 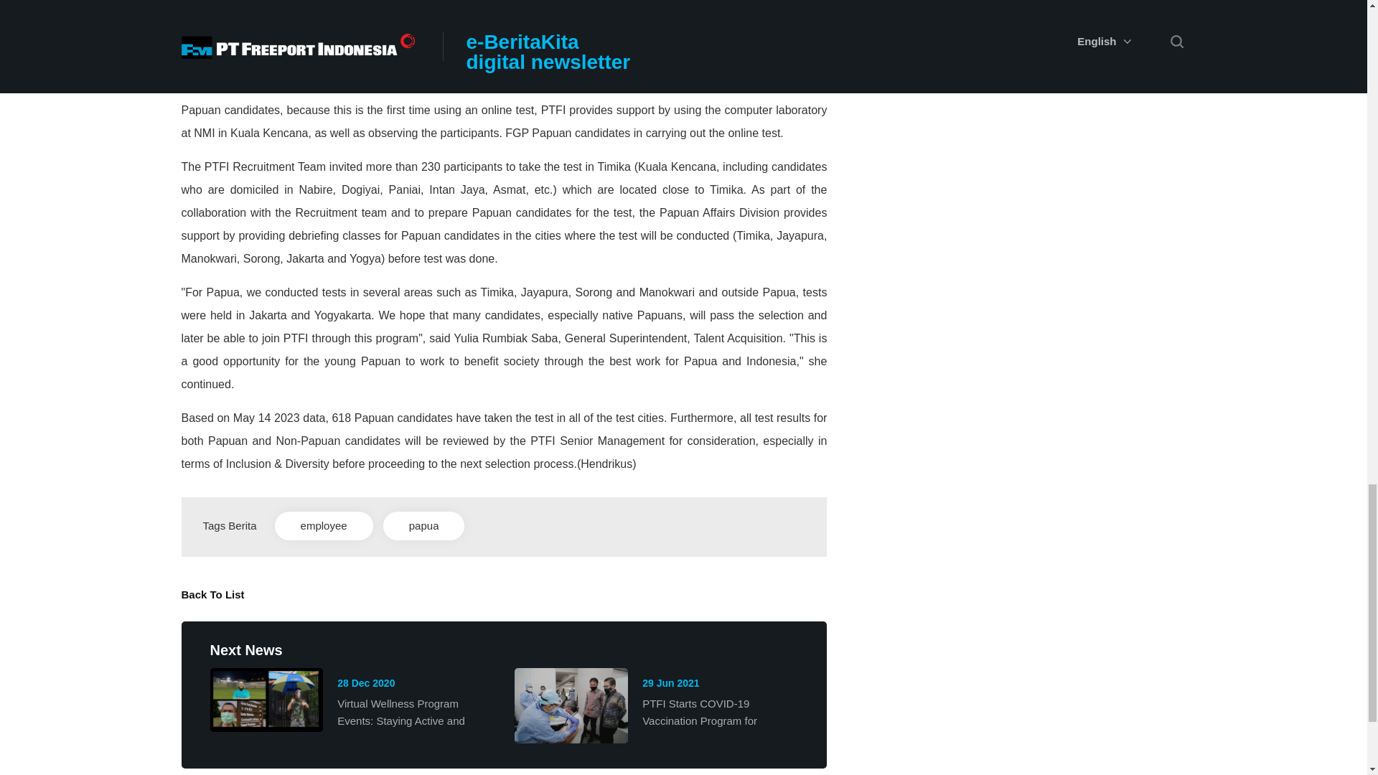 What do you see at coordinates (212, 594) in the screenshot?
I see `Back To List` at bounding box center [212, 594].